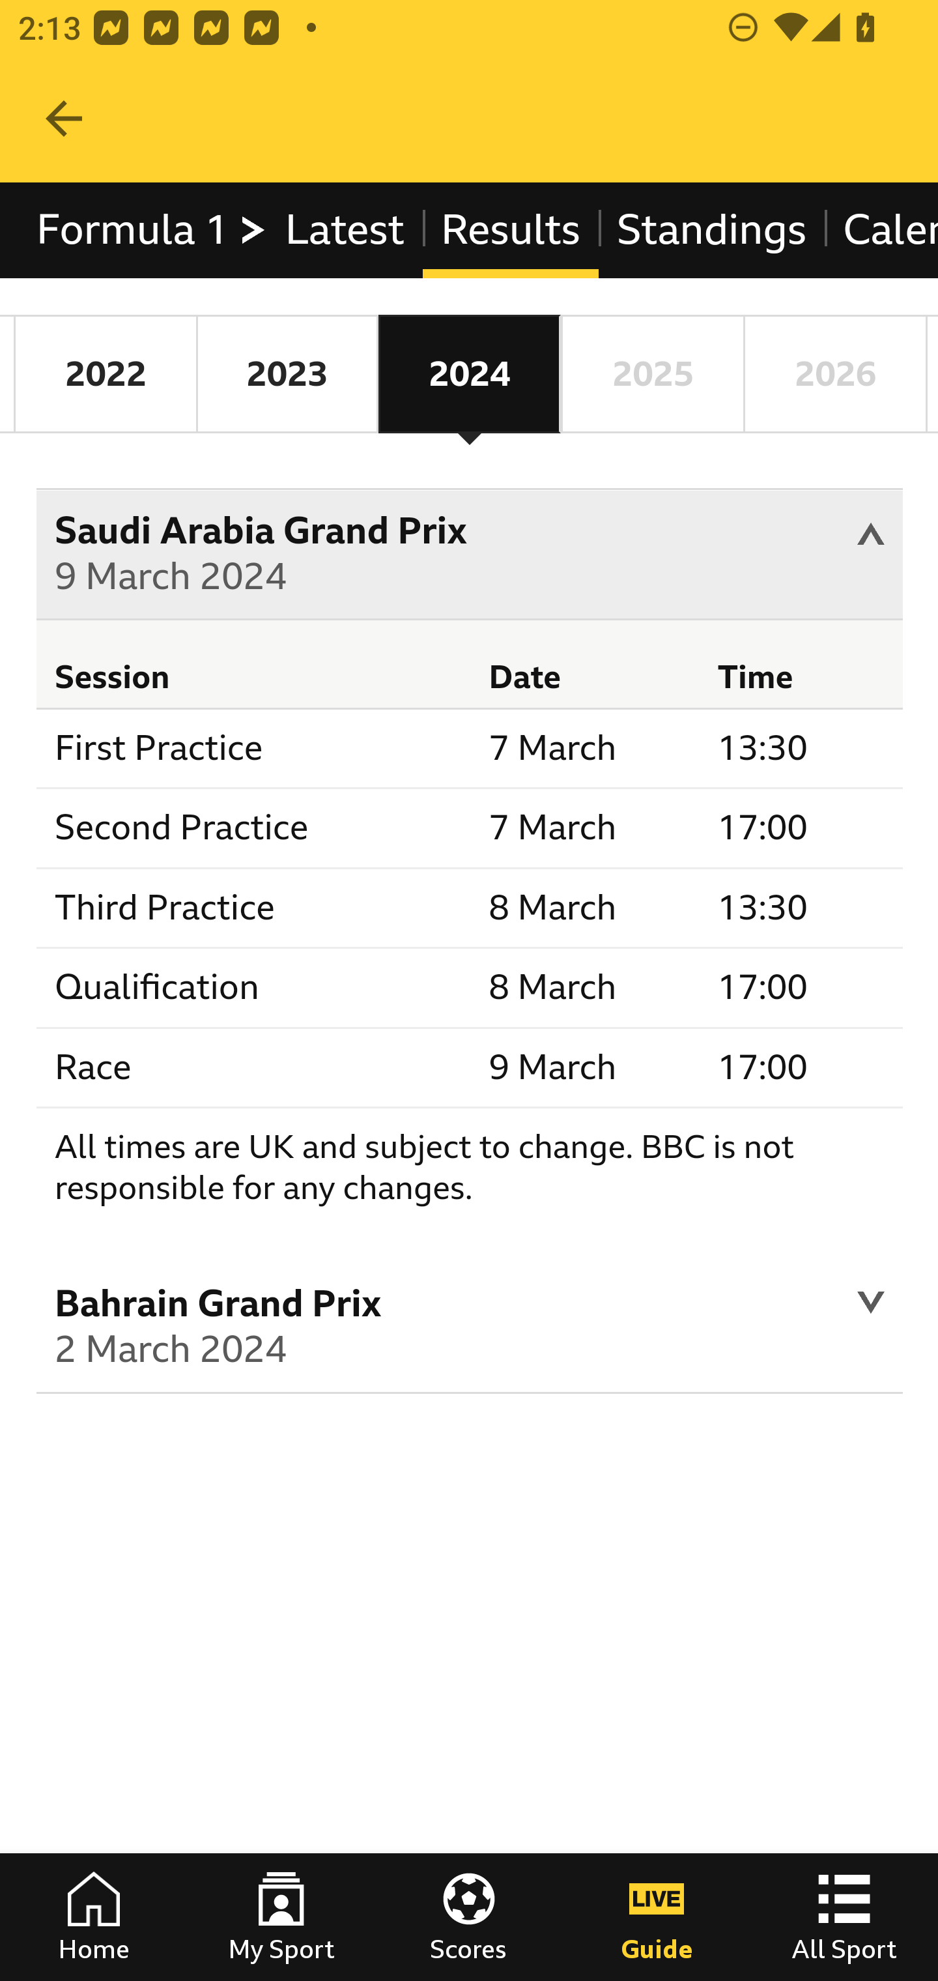  Describe the element at coordinates (470, 1330) in the screenshot. I see `Bahrain Grand Prix, Bahrain IC 2 March 2024` at that location.